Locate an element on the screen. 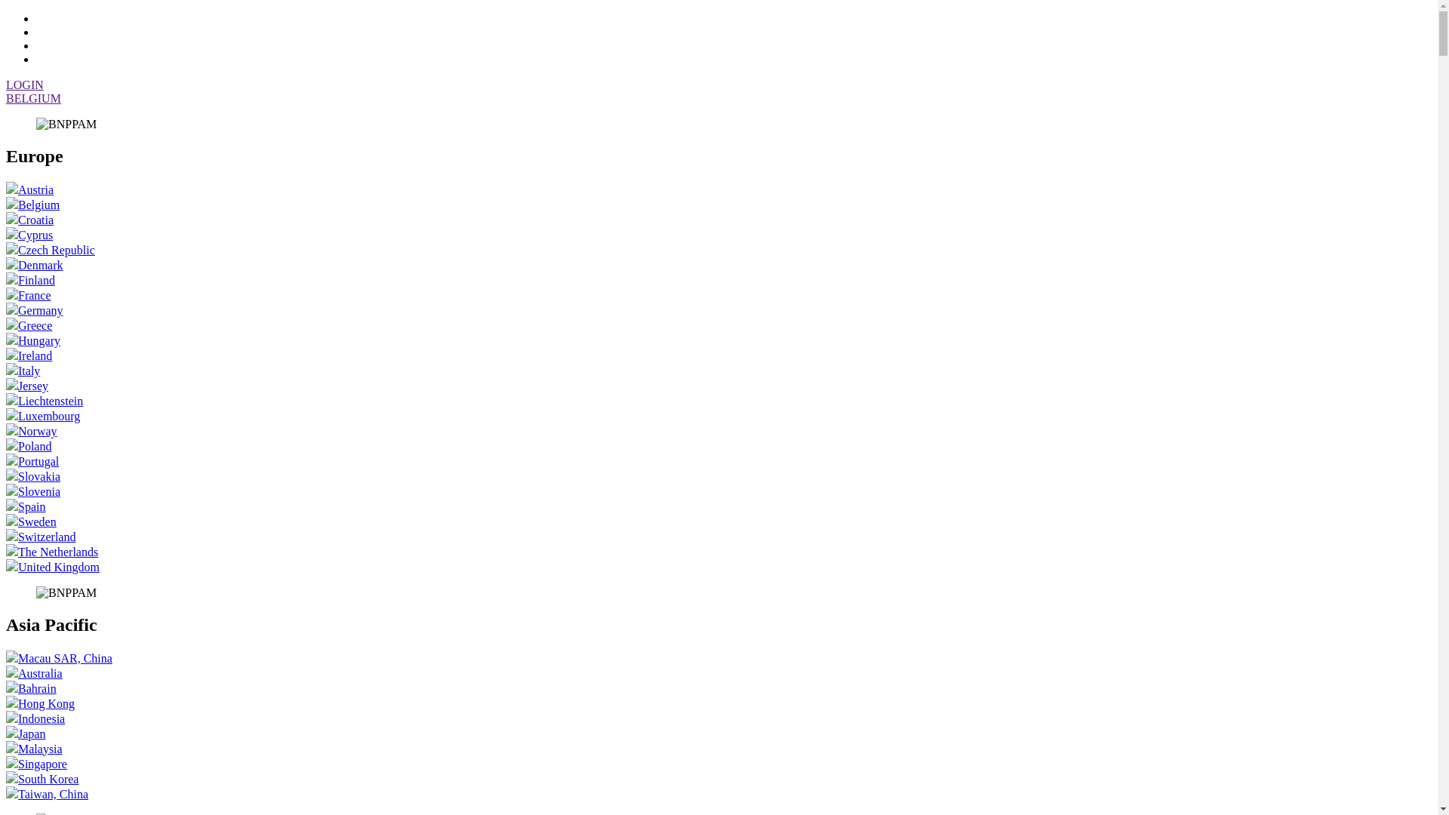  BELGIUM is located at coordinates (33, 98).